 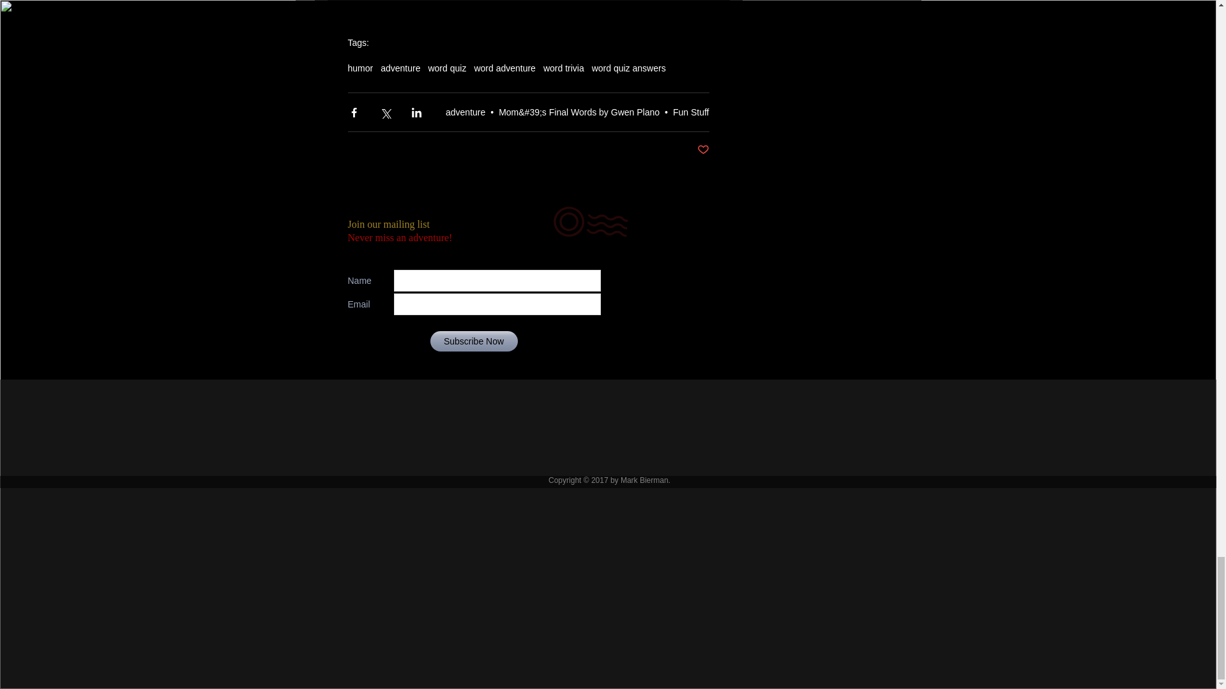 What do you see at coordinates (504, 68) in the screenshot?
I see `word adventure` at bounding box center [504, 68].